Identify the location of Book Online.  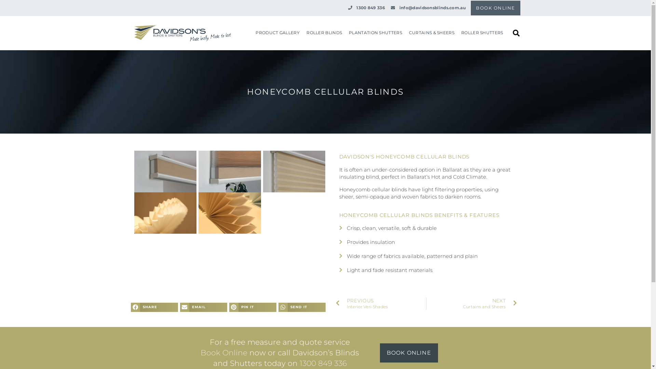
(224, 353).